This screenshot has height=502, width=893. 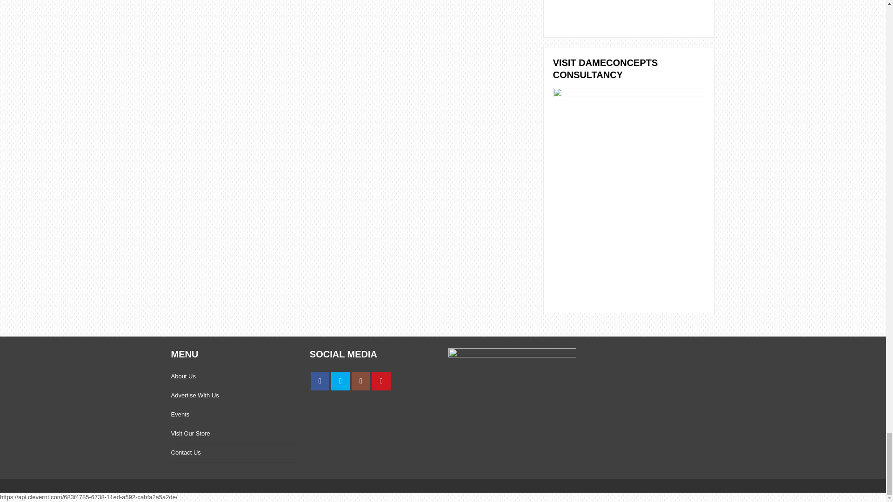 What do you see at coordinates (183, 376) in the screenshot?
I see `About Us` at bounding box center [183, 376].